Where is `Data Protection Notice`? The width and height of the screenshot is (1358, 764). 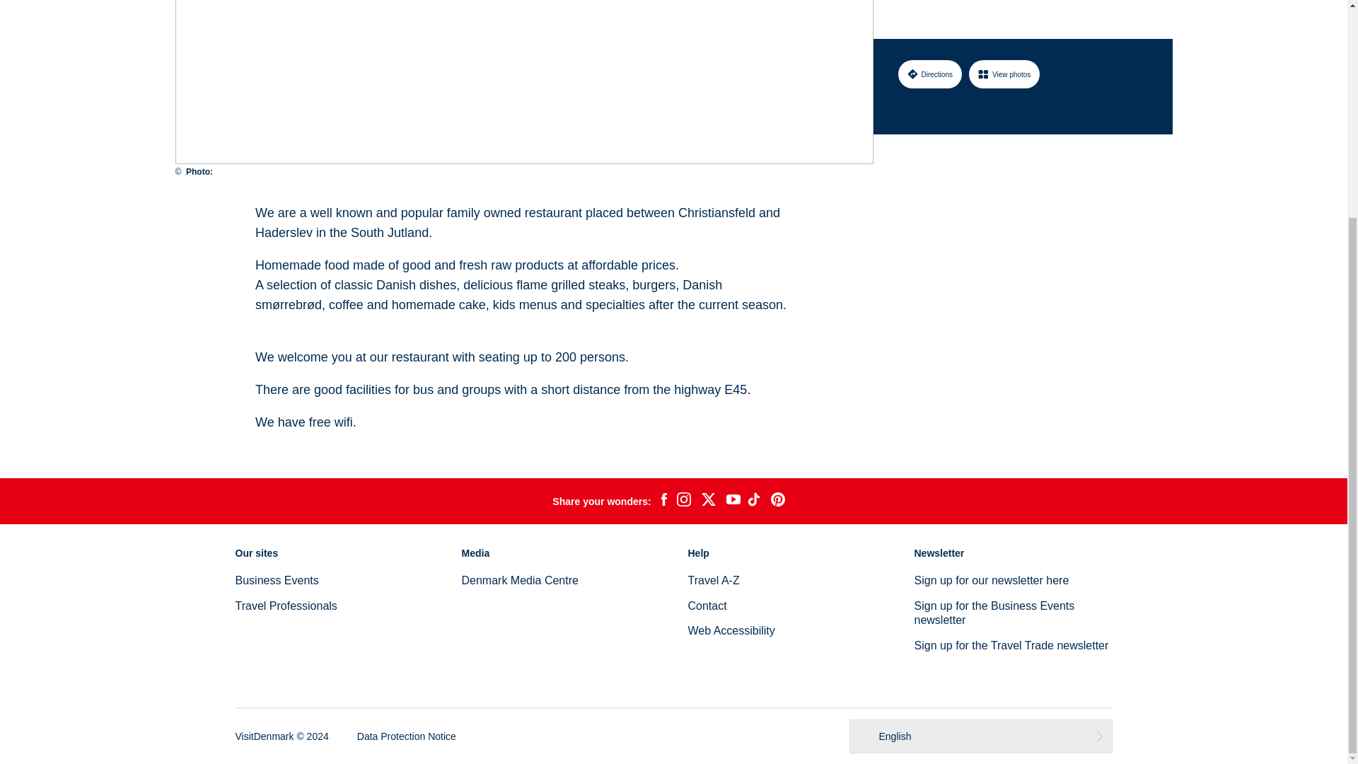
Data Protection Notice is located at coordinates (406, 736).